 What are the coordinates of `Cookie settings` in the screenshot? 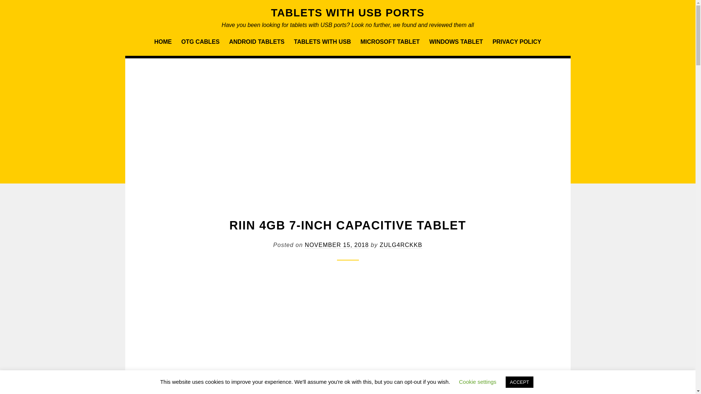 It's located at (478, 382).